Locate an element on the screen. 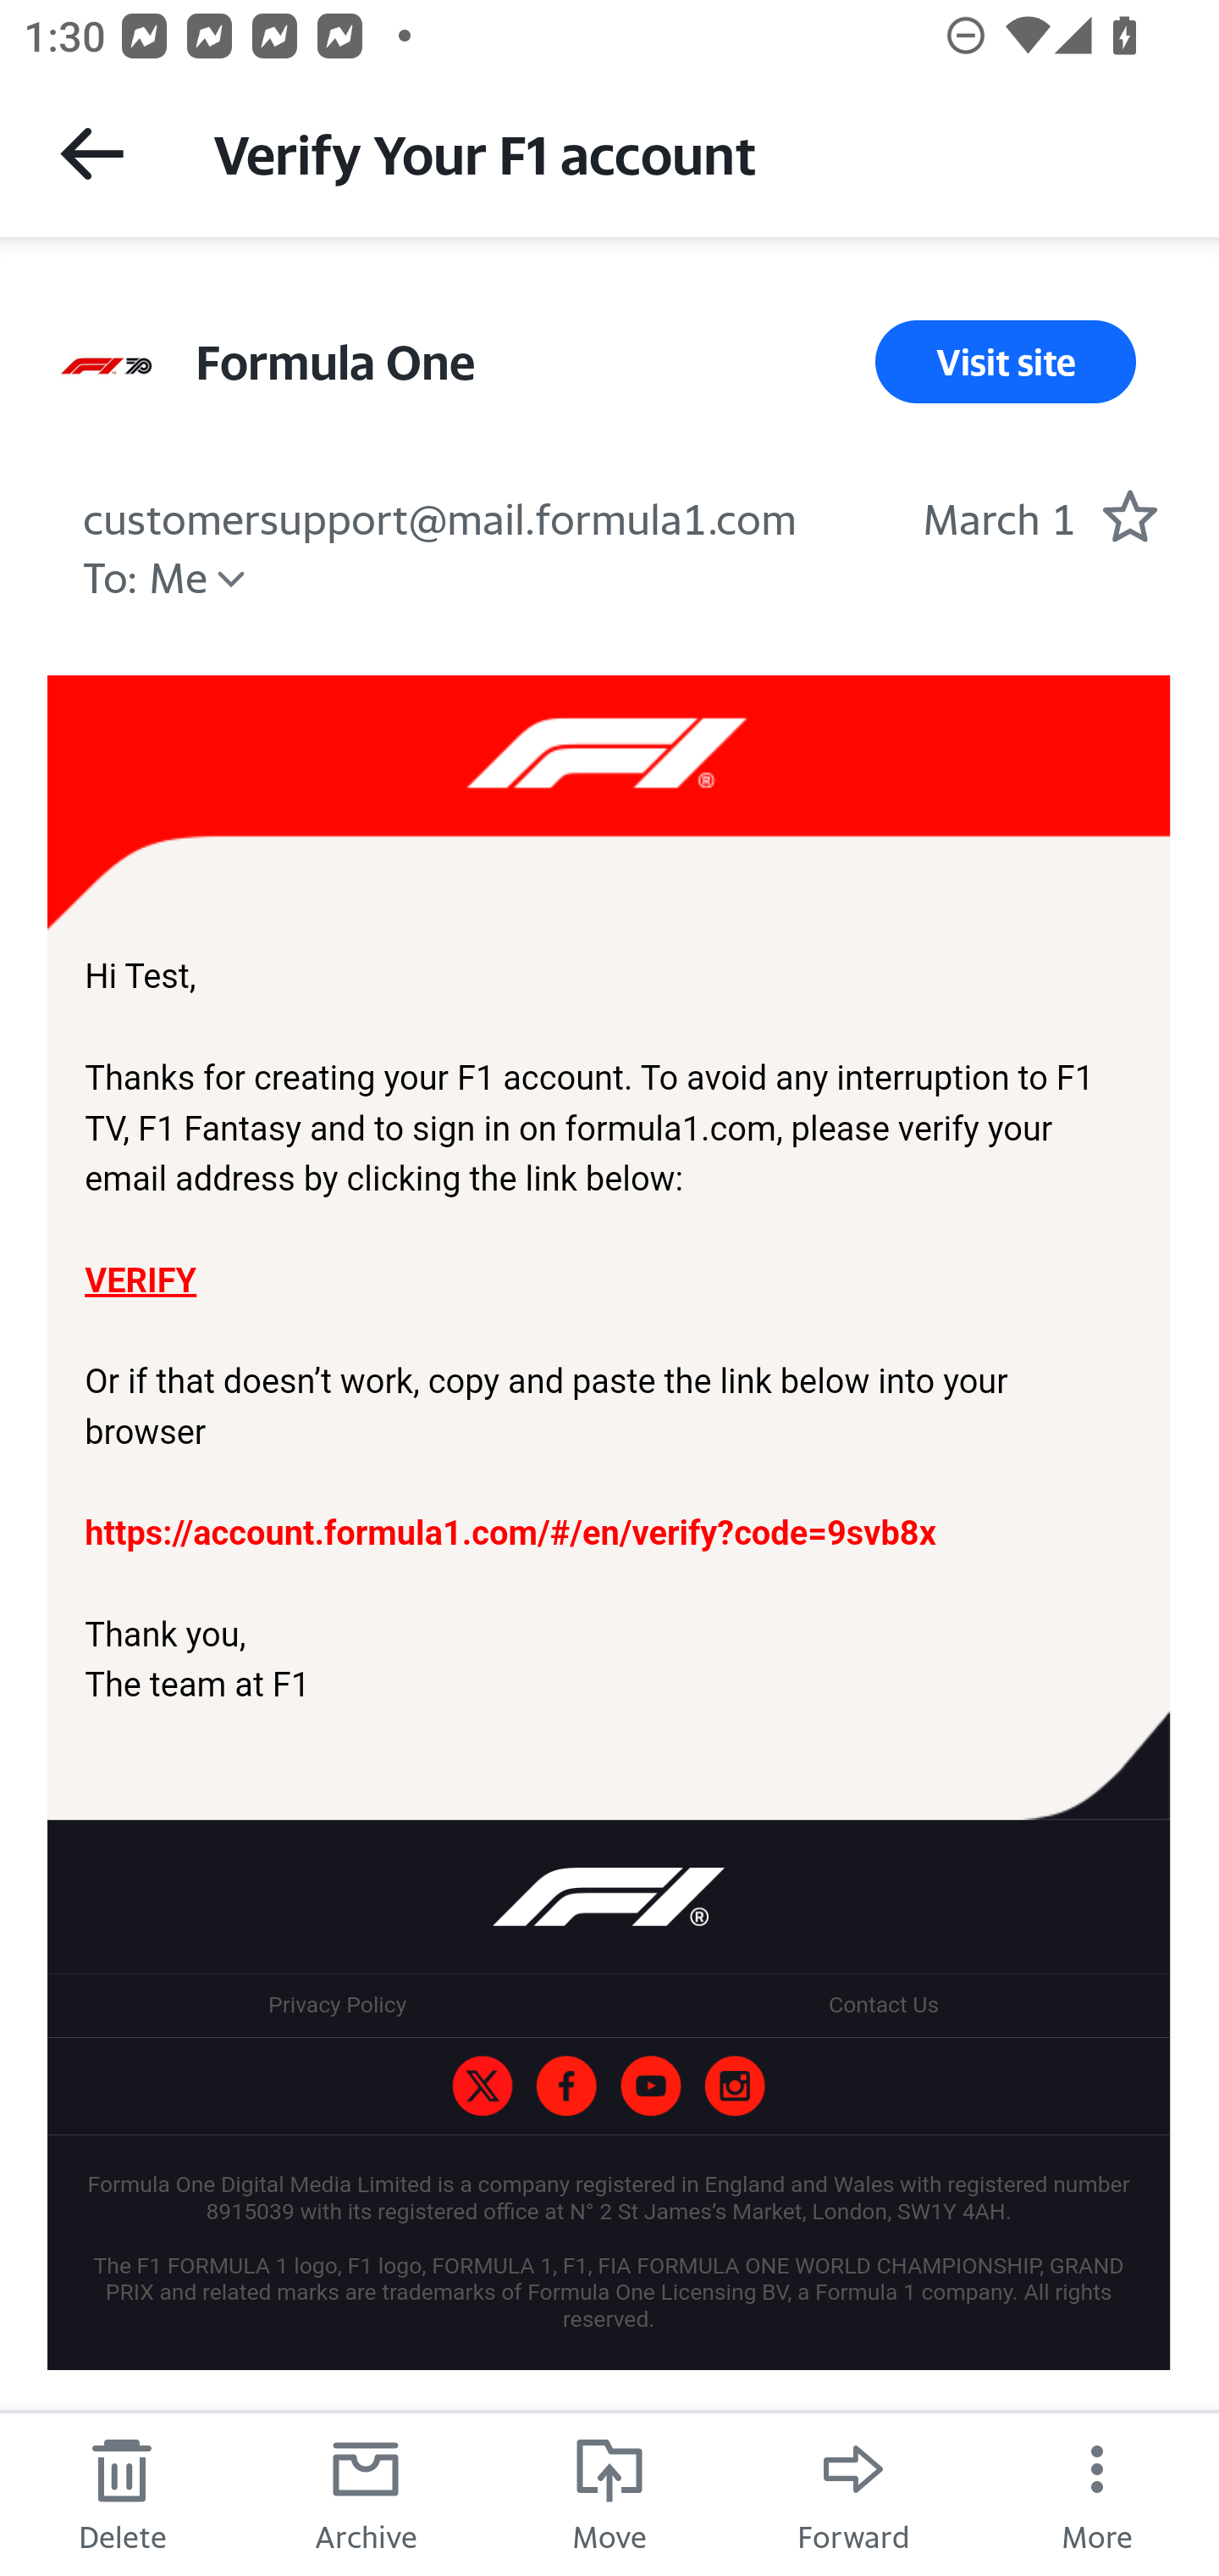  Formula One Sender Formula One is located at coordinates (335, 362).